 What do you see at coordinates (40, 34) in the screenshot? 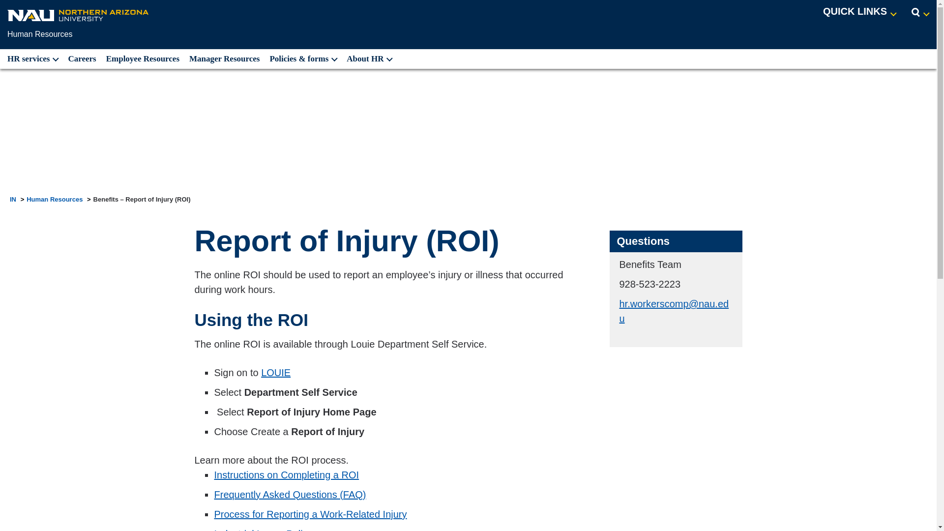
I see `Human Resources` at bounding box center [40, 34].